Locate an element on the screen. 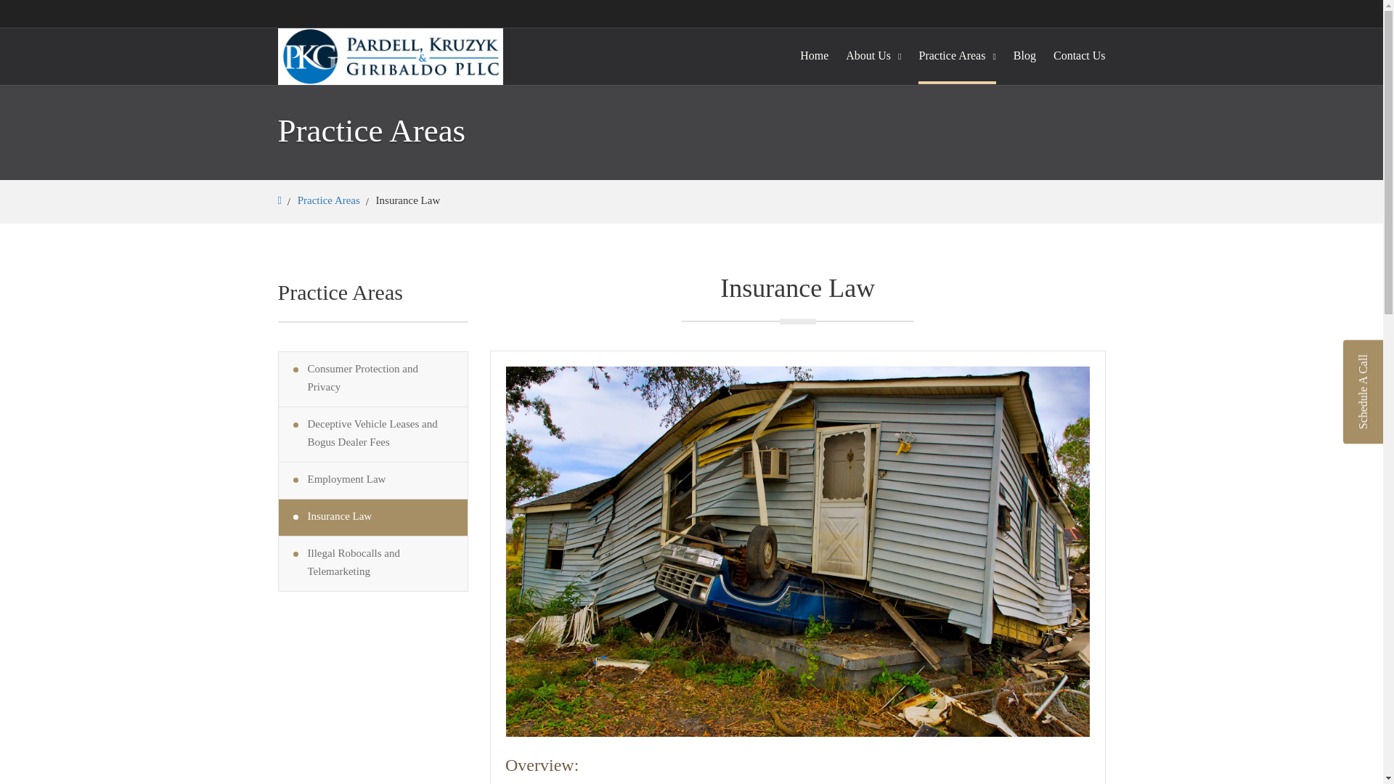 This screenshot has width=1394, height=784. Contact Us is located at coordinates (1079, 55).